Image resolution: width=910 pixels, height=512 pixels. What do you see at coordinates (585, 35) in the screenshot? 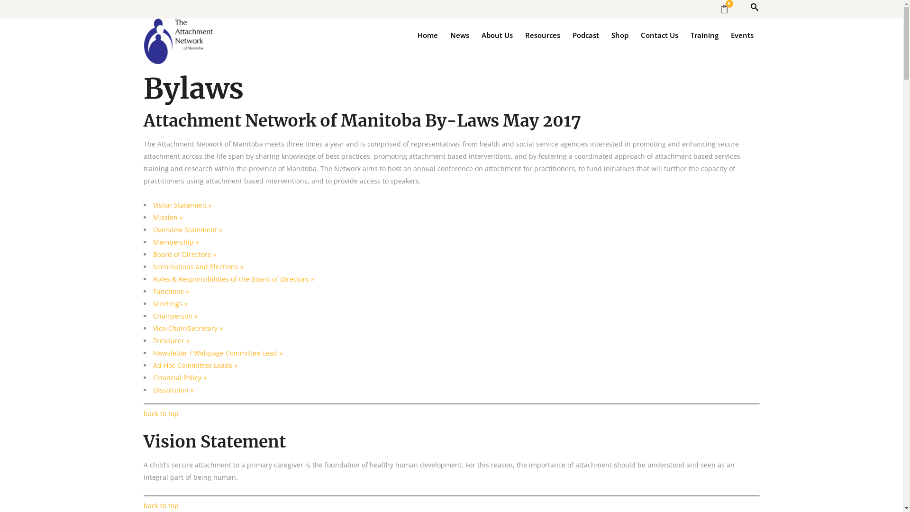
I see `Podcast` at bounding box center [585, 35].